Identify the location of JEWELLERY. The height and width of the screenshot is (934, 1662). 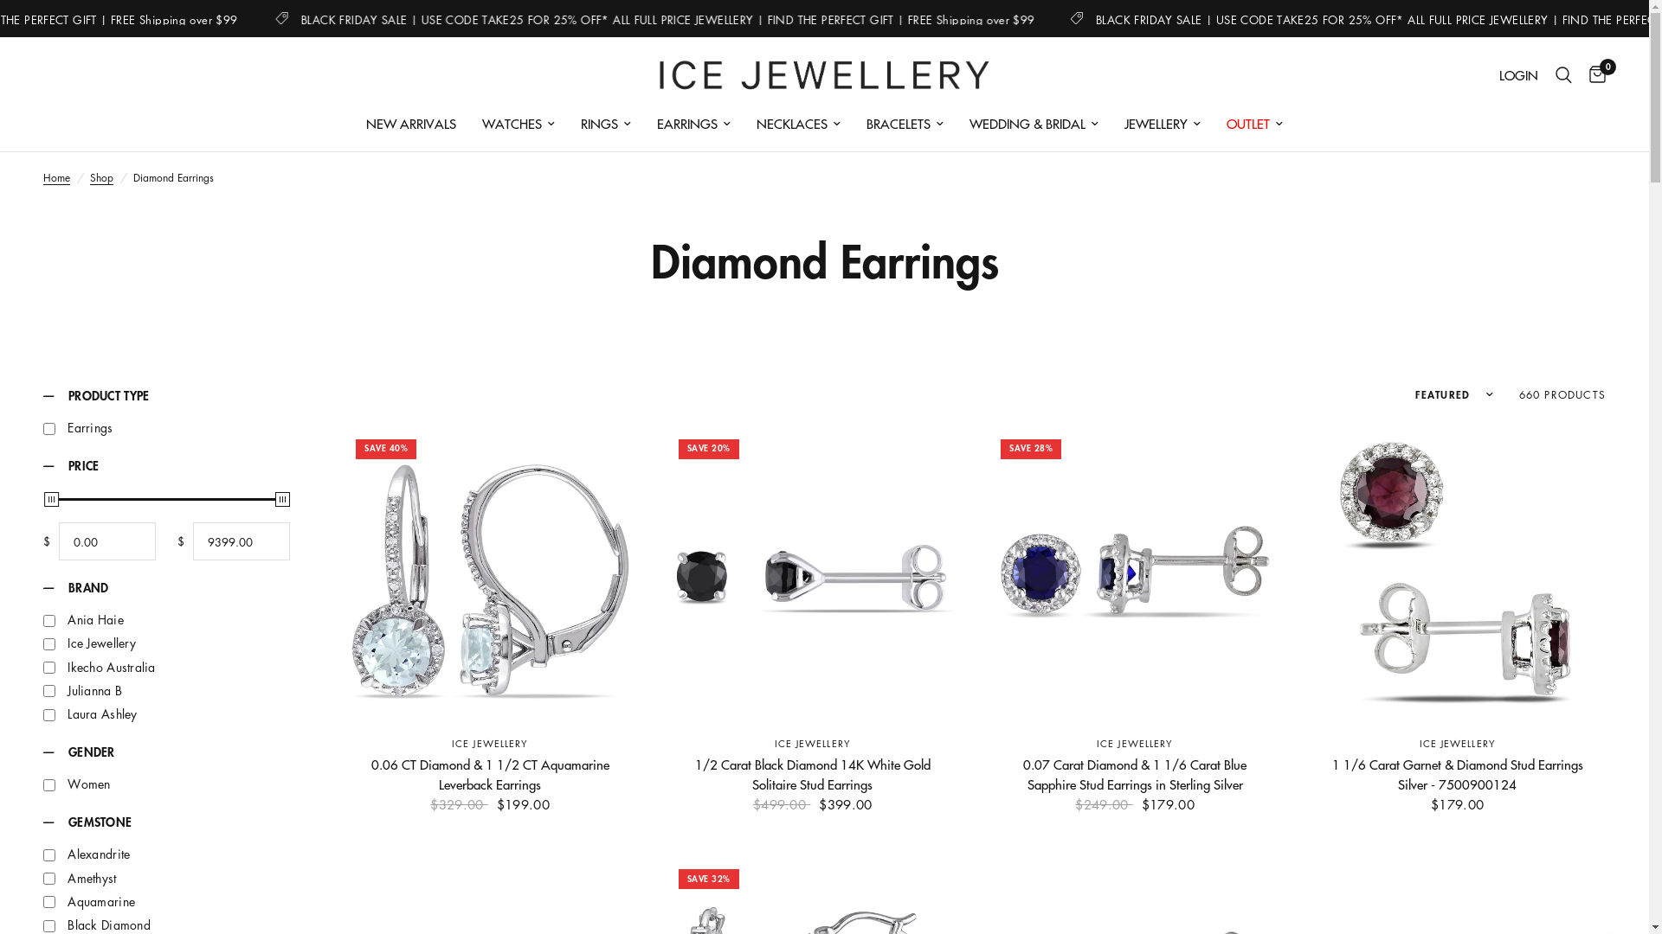
(1163, 124).